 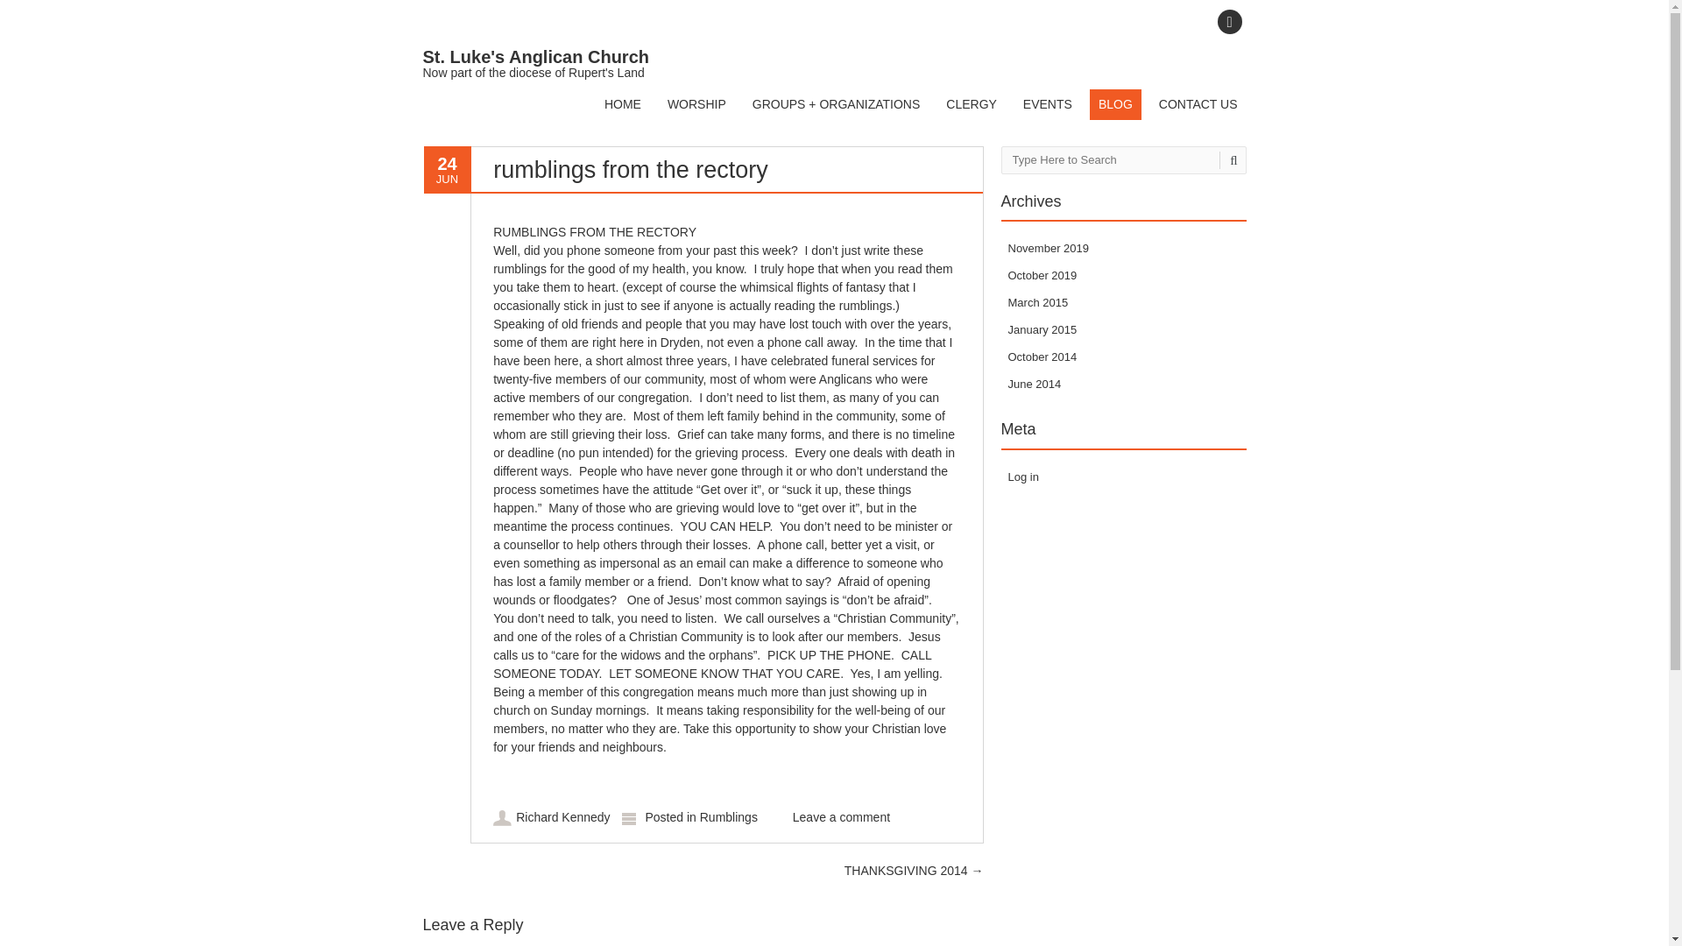 I want to click on Leave a comment, so click(x=841, y=816).